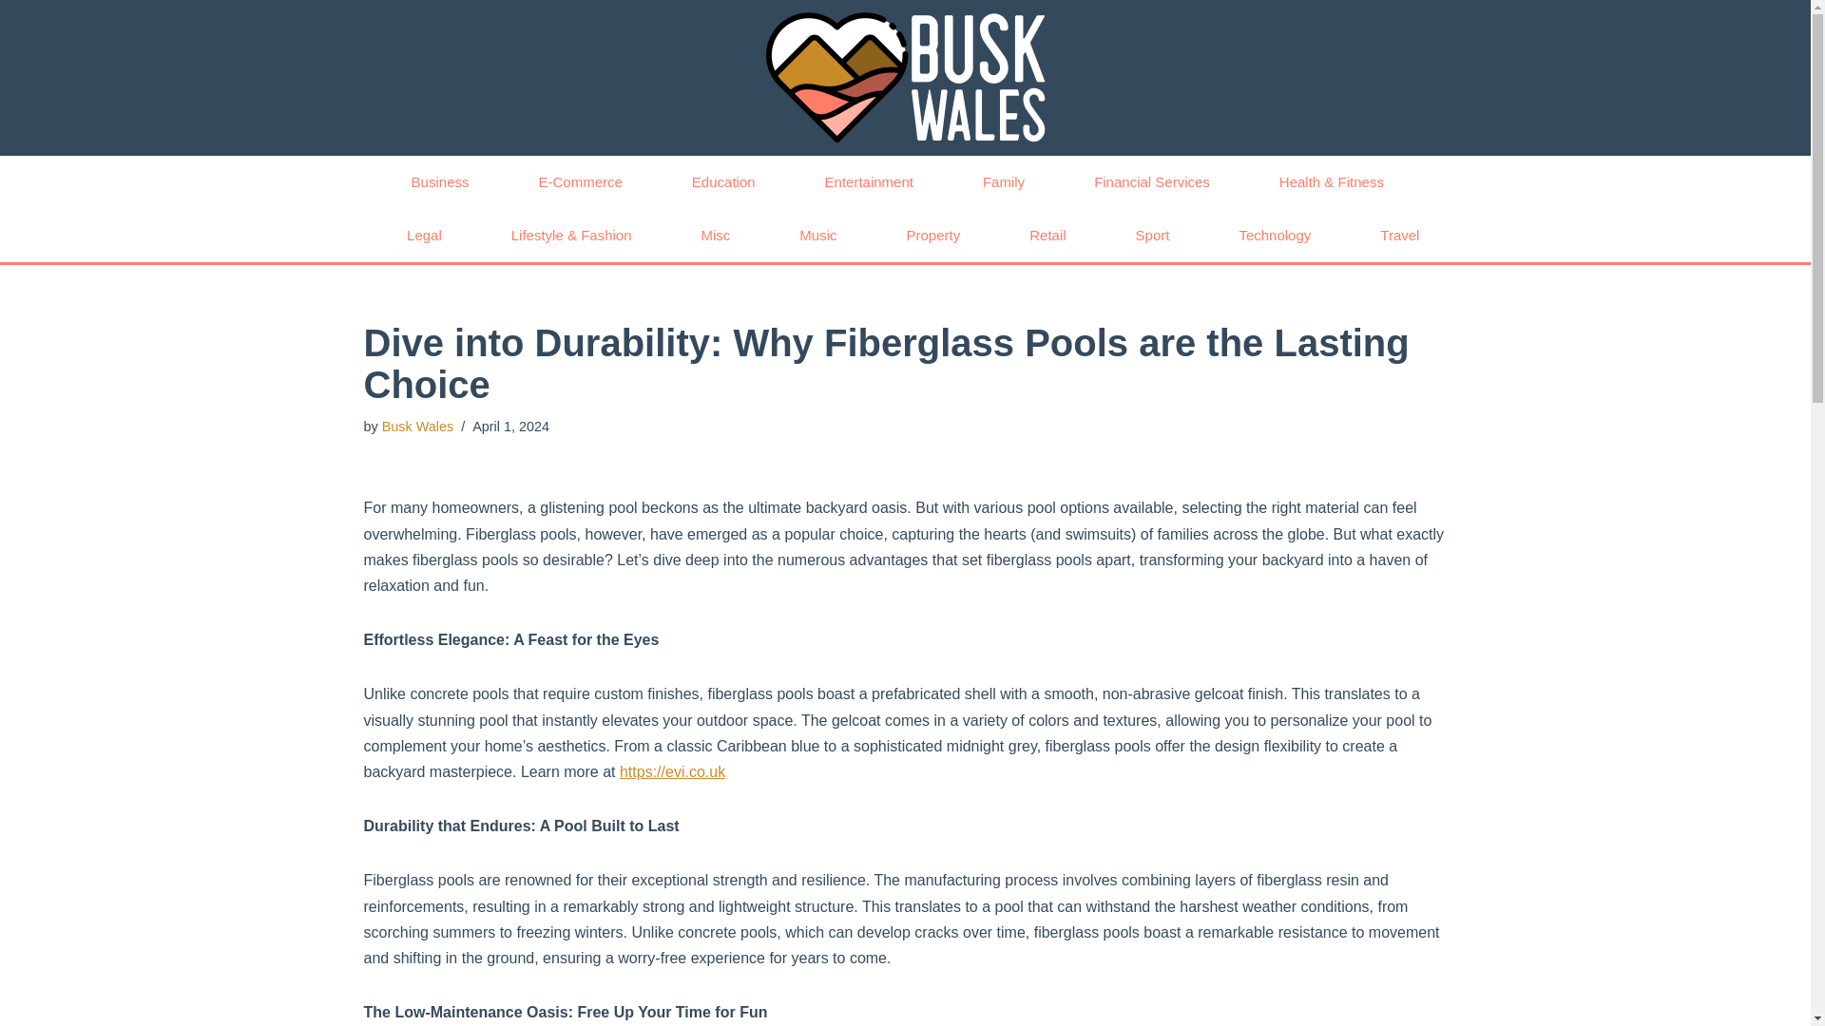 The width and height of the screenshot is (1825, 1026). Describe the element at coordinates (1153, 236) in the screenshot. I see `Sport` at that location.